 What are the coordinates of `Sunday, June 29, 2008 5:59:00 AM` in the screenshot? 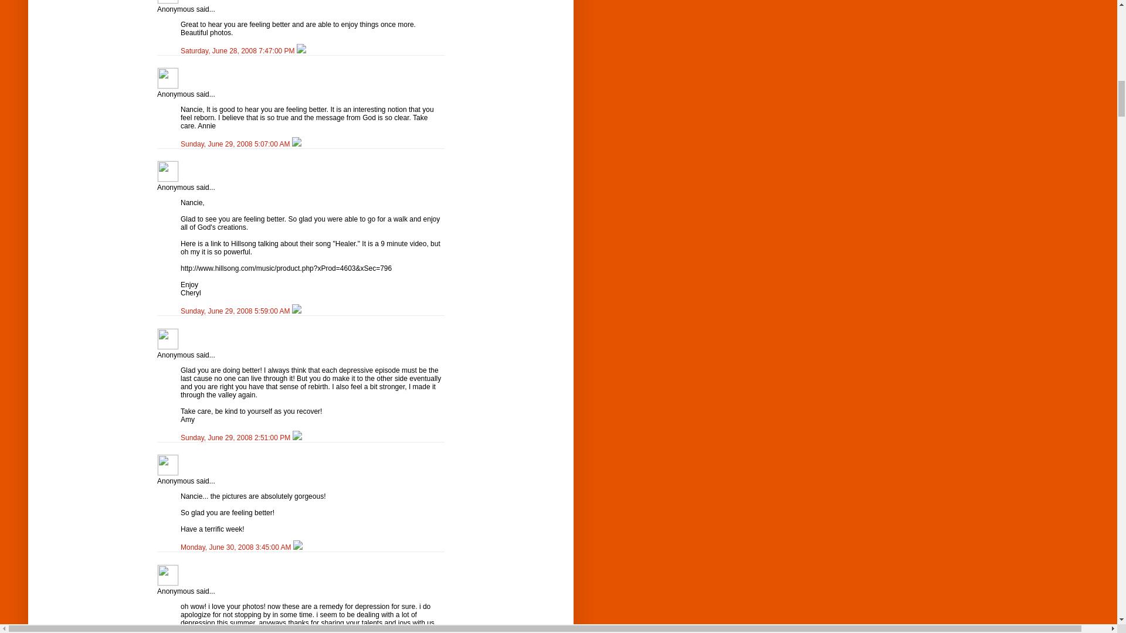 It's located at (236, 311).